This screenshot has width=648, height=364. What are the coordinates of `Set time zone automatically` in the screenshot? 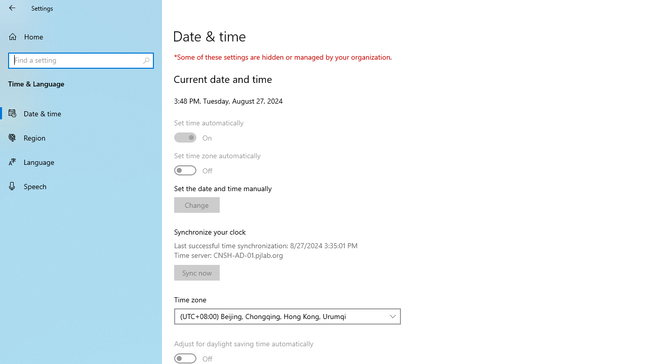 It's located at (193, 170).